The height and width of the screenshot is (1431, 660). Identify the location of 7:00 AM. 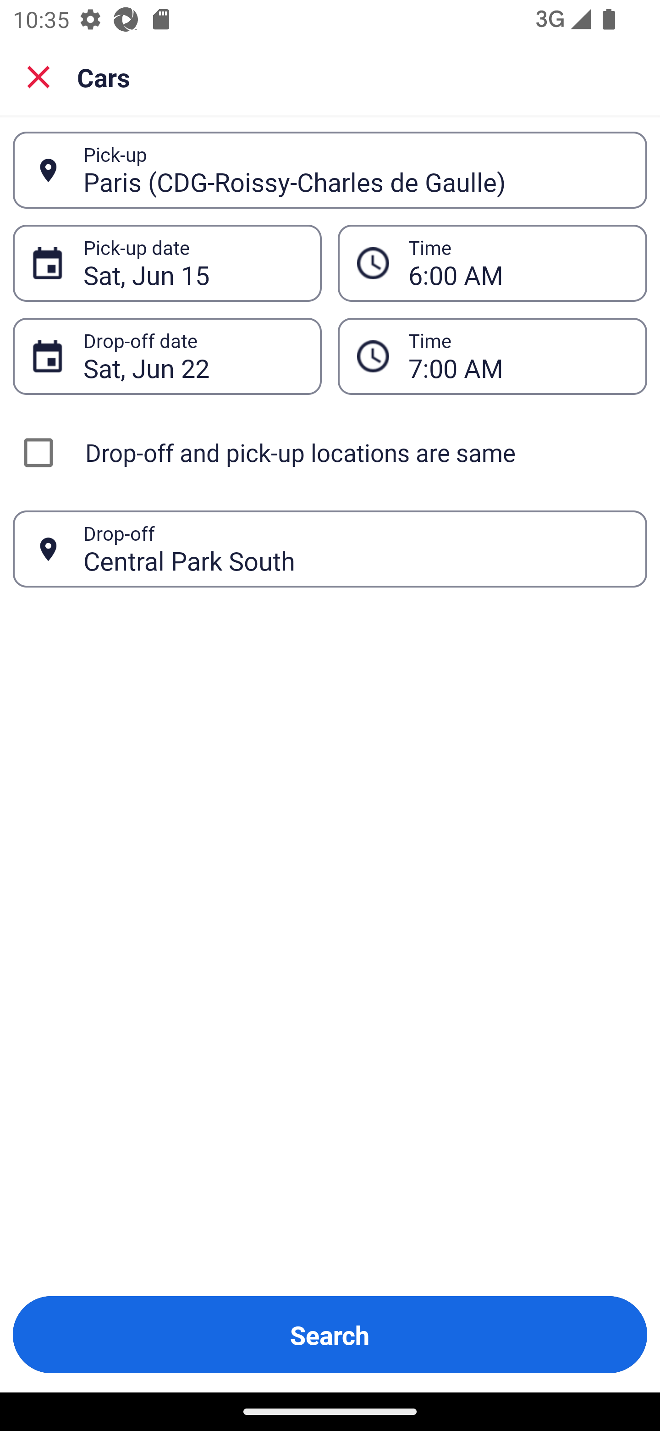
(492, 356).